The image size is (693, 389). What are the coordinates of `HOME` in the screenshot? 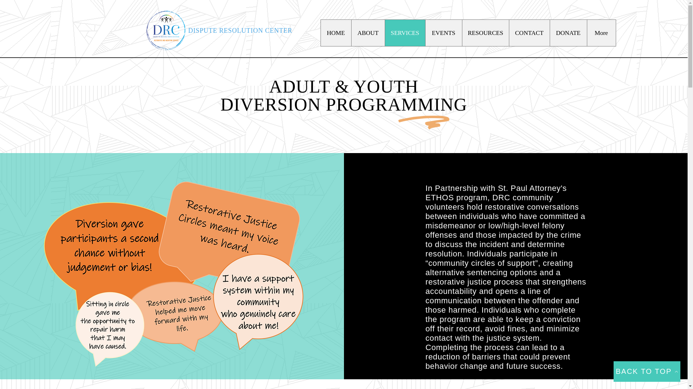 It's located at (335, 33).